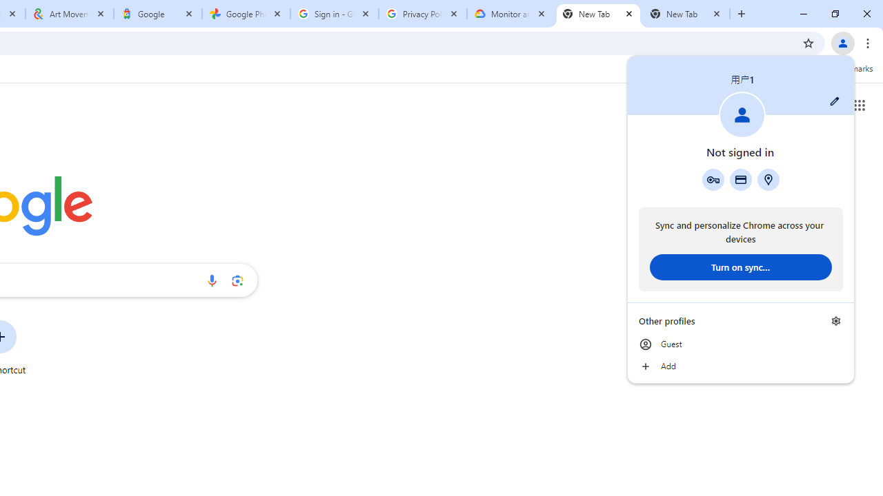  I want to click on Sign in - Google Accounts, so click(335, 14).